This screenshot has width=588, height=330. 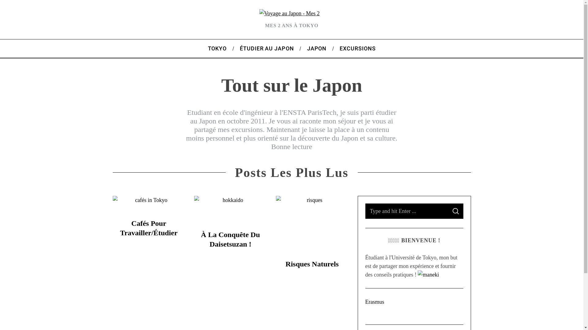 I want to click on SEARCH, so click(x=455, y=211).